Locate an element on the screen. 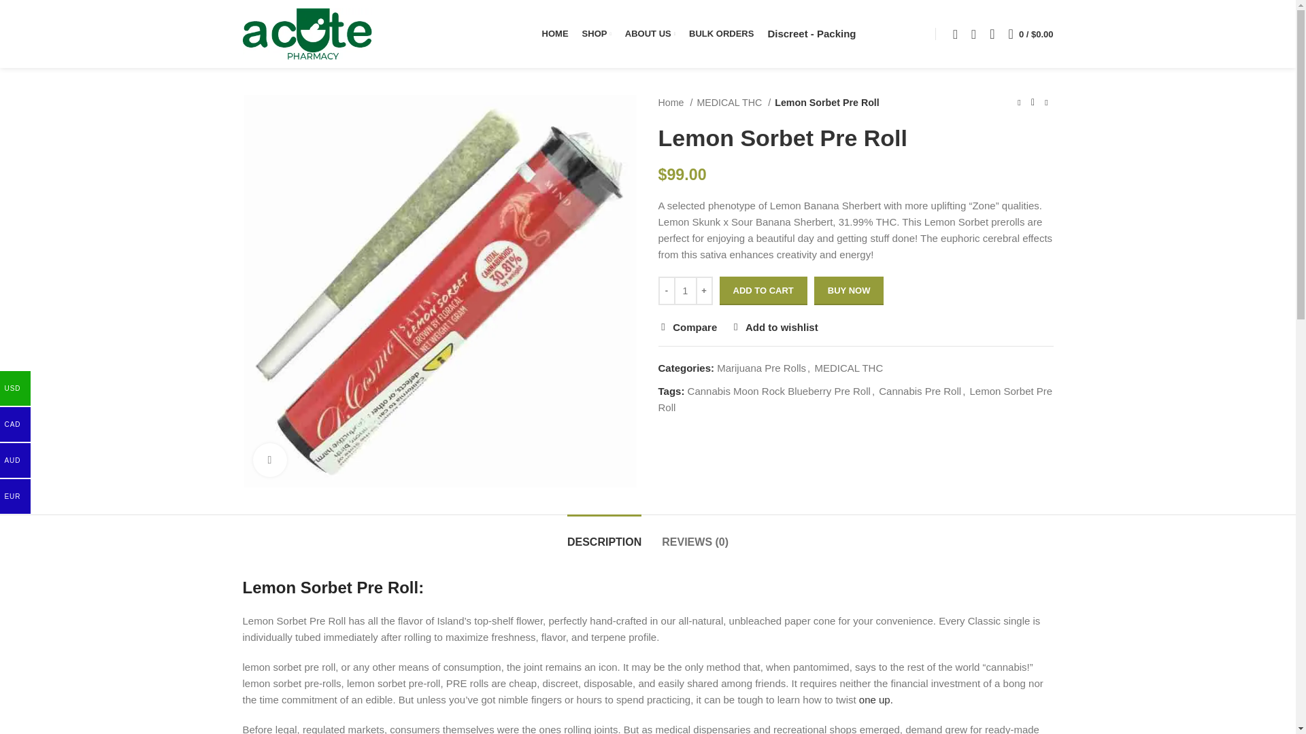 The image size is (1306, 734). SHOP is located at coordinates (597, 34).